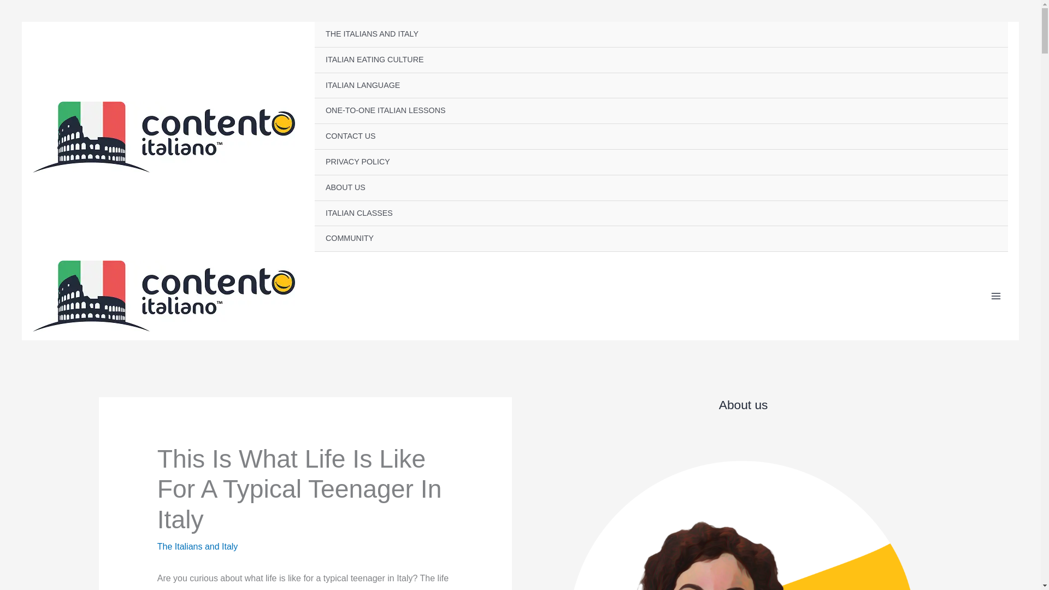 Image resolution: width=1049 pixels, height=590 pixels. What do you see at coordinates (661, 162) in the screenshot?
I see `PRIVACY POLICY` at bounding box center [661, 162].